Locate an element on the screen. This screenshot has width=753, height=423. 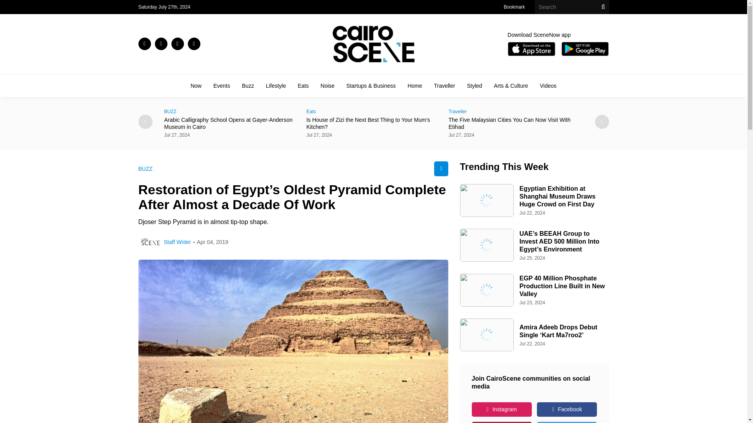
Bookmark is located at coordinates (514, 7).